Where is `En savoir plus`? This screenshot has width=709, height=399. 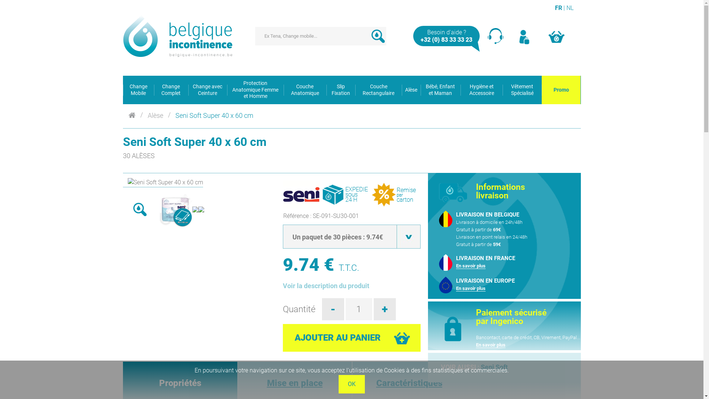
En savoir plus is located at coordinates (471, 266).